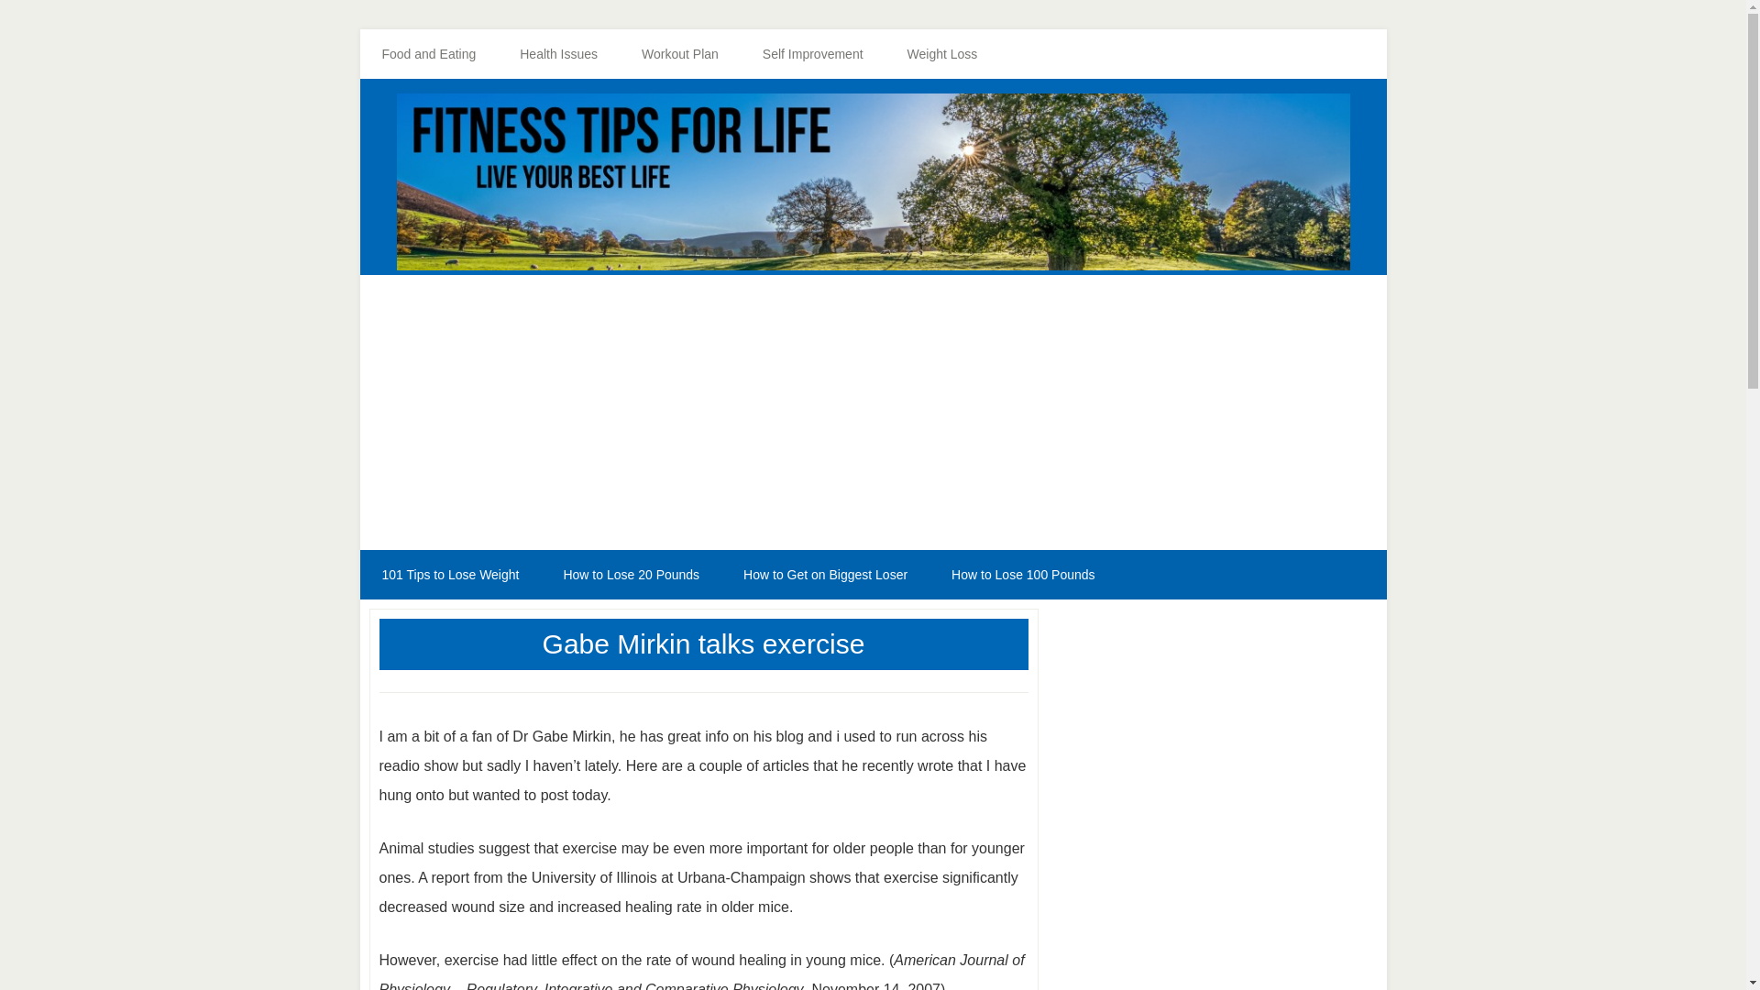 This screenshot has height=990, width=1760. Describe the element at coordinates (428, 54) in the screenshot. I see `Food and Eating` at that location.